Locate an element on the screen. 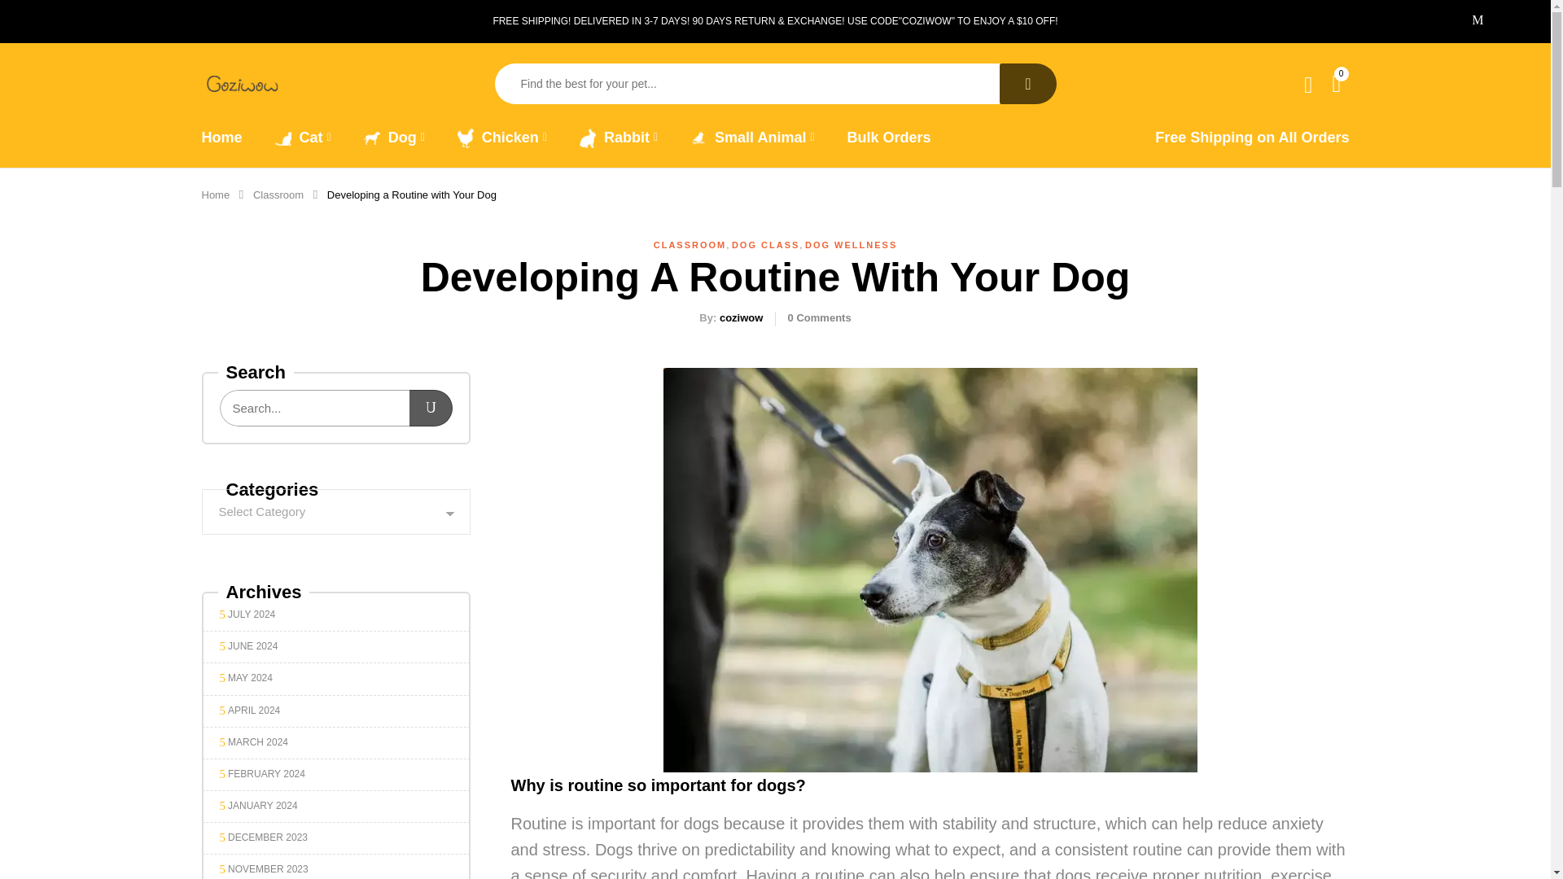 Image resolution: width=1563 pixels, height=879 pixels. Dog is located at coordinates (394, 138).